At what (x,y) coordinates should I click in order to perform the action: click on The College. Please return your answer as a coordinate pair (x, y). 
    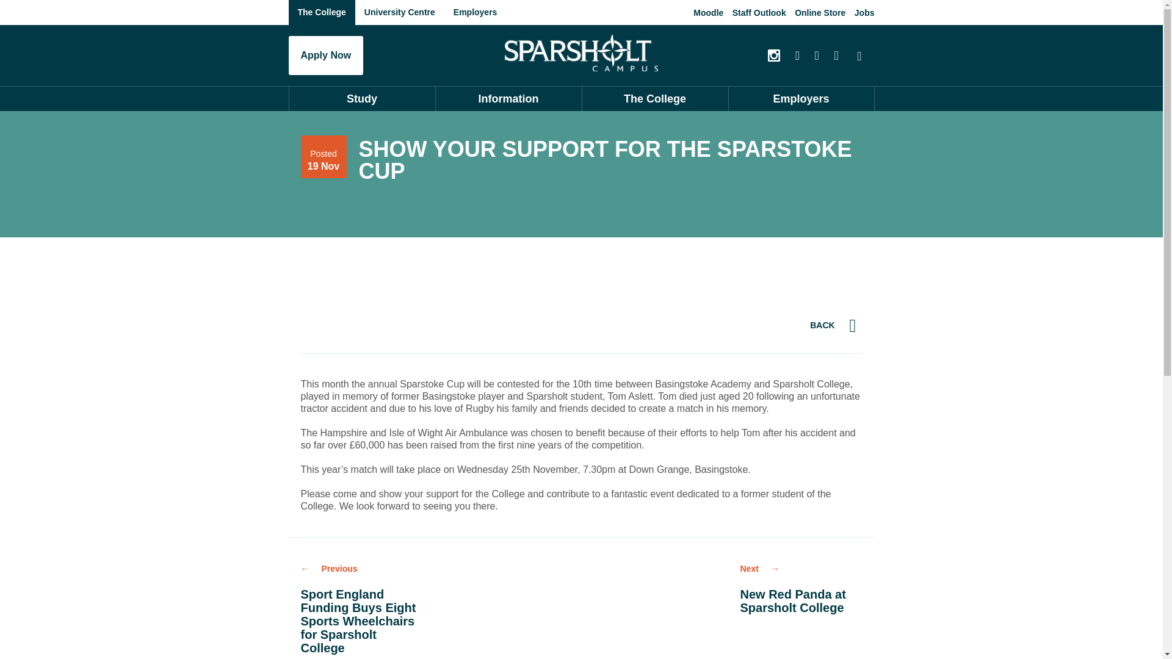
    Looking at the image, I should click on (321, 12).